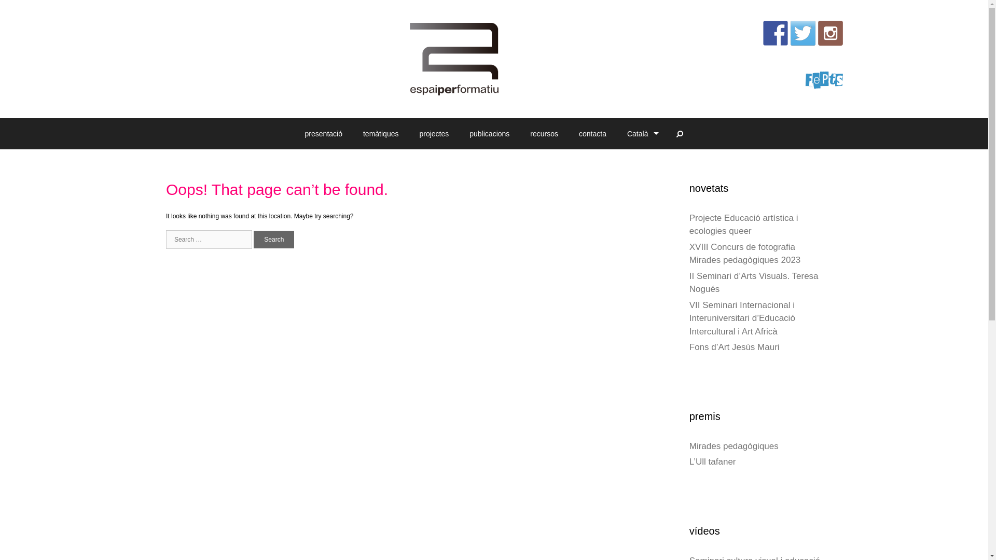 This screenshot has width=996, height=560. Describe the element at coordinates (454, 59) in the screenshot. I see `espaiperformatiu` at that location.